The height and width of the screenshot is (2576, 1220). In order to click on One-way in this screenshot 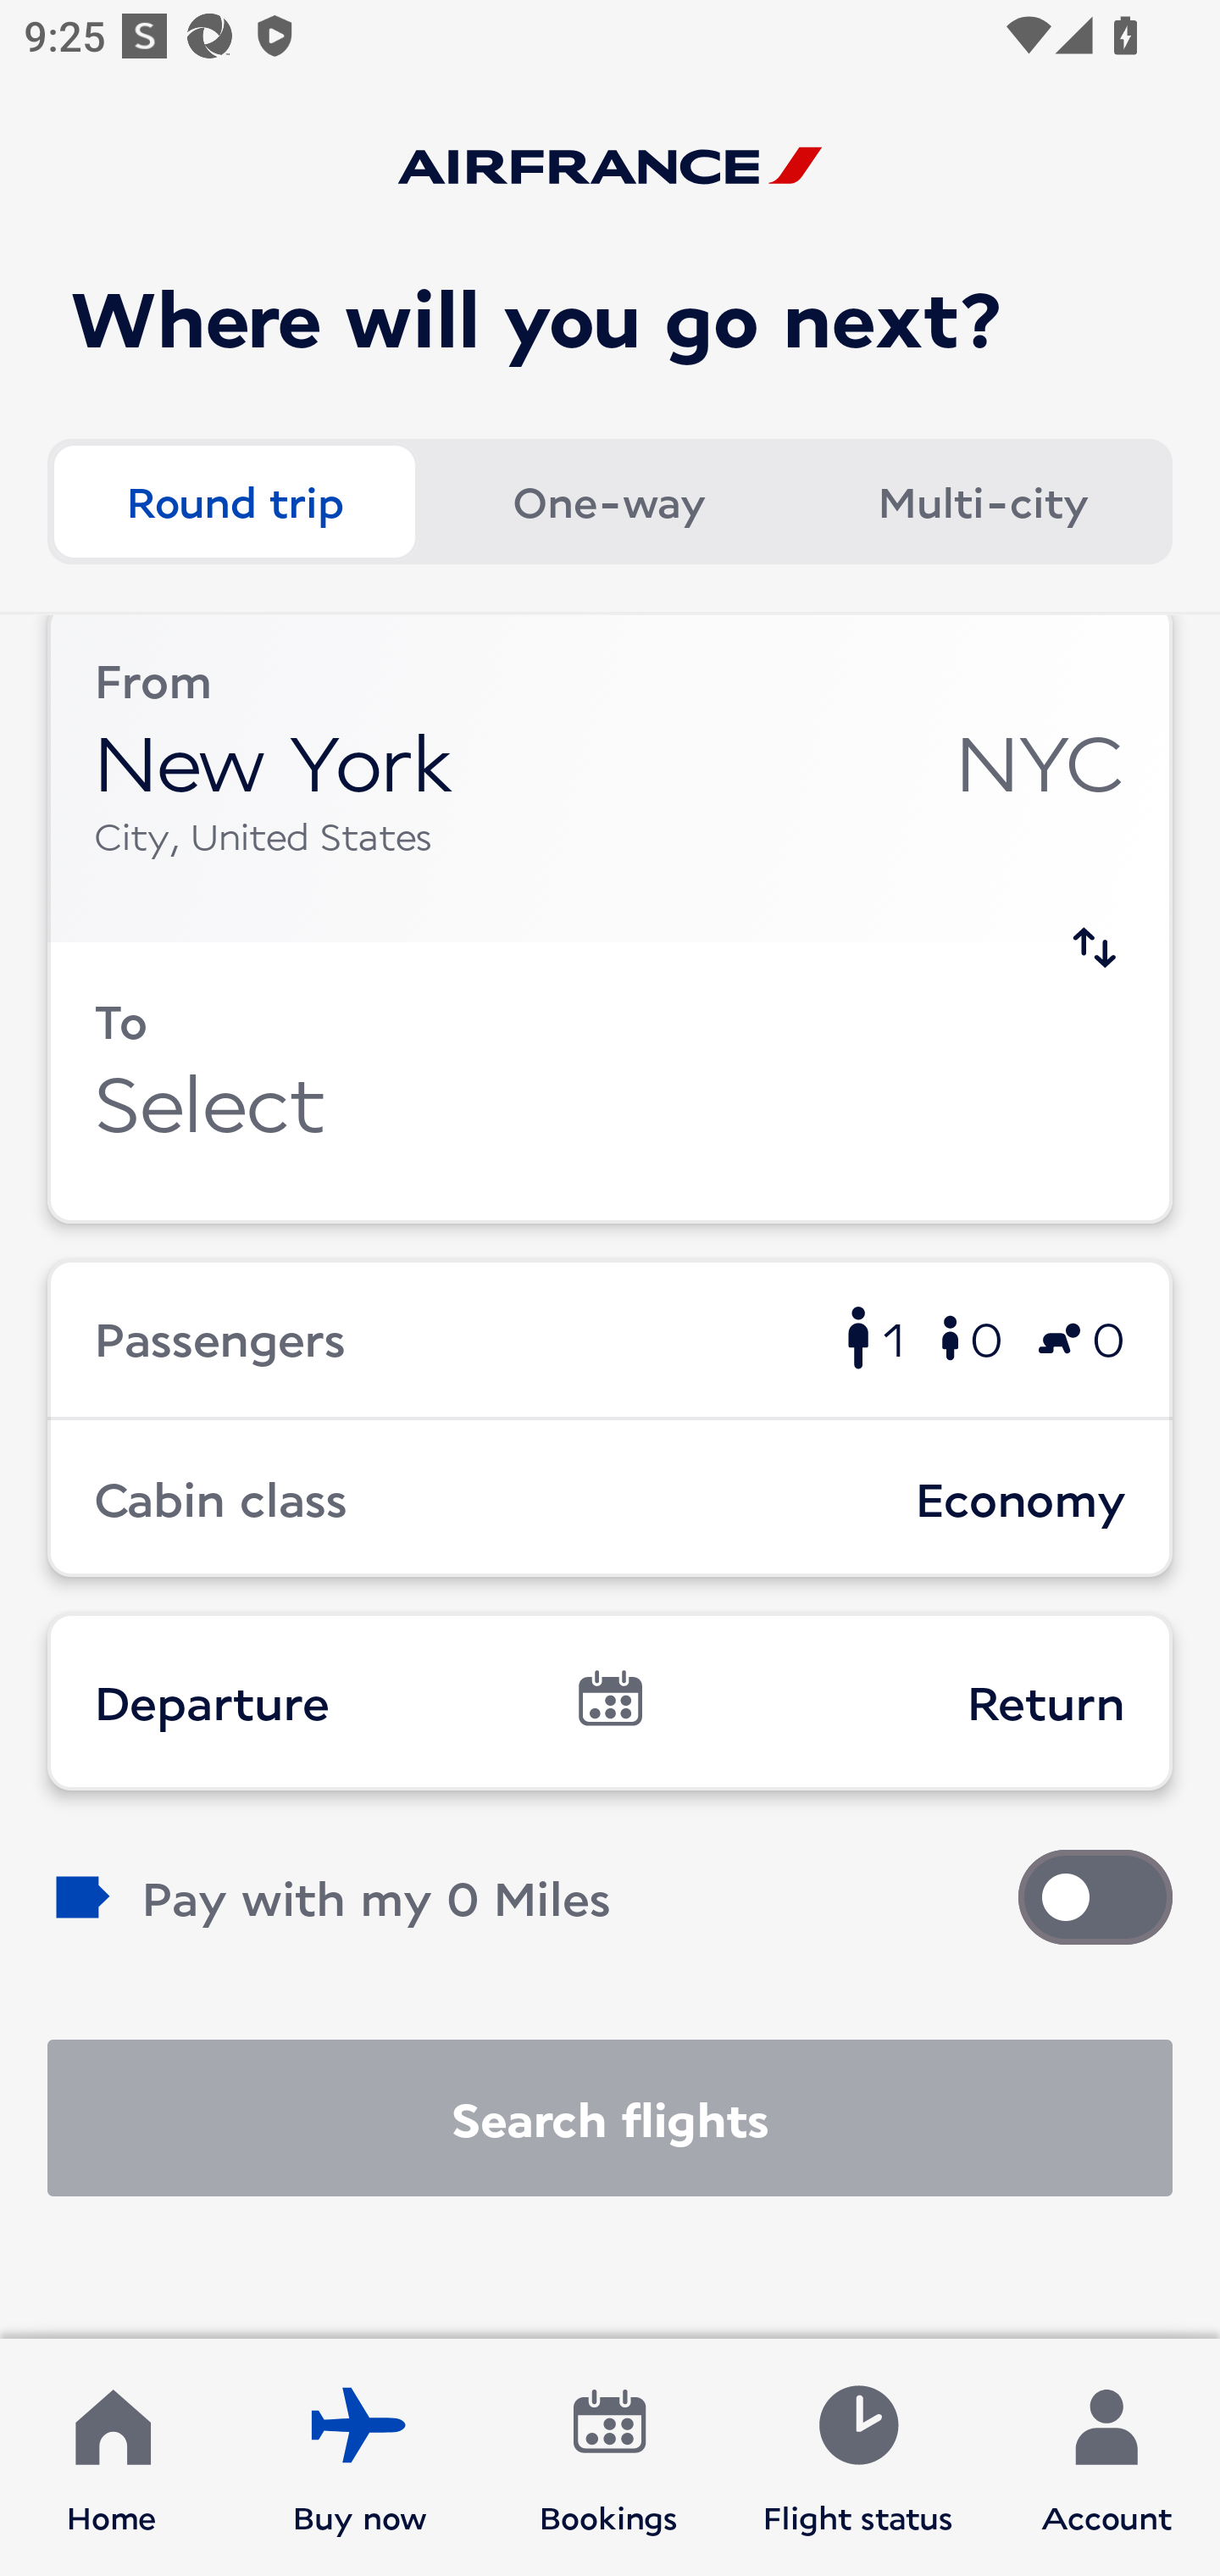, I will do `click(608, 500)`.